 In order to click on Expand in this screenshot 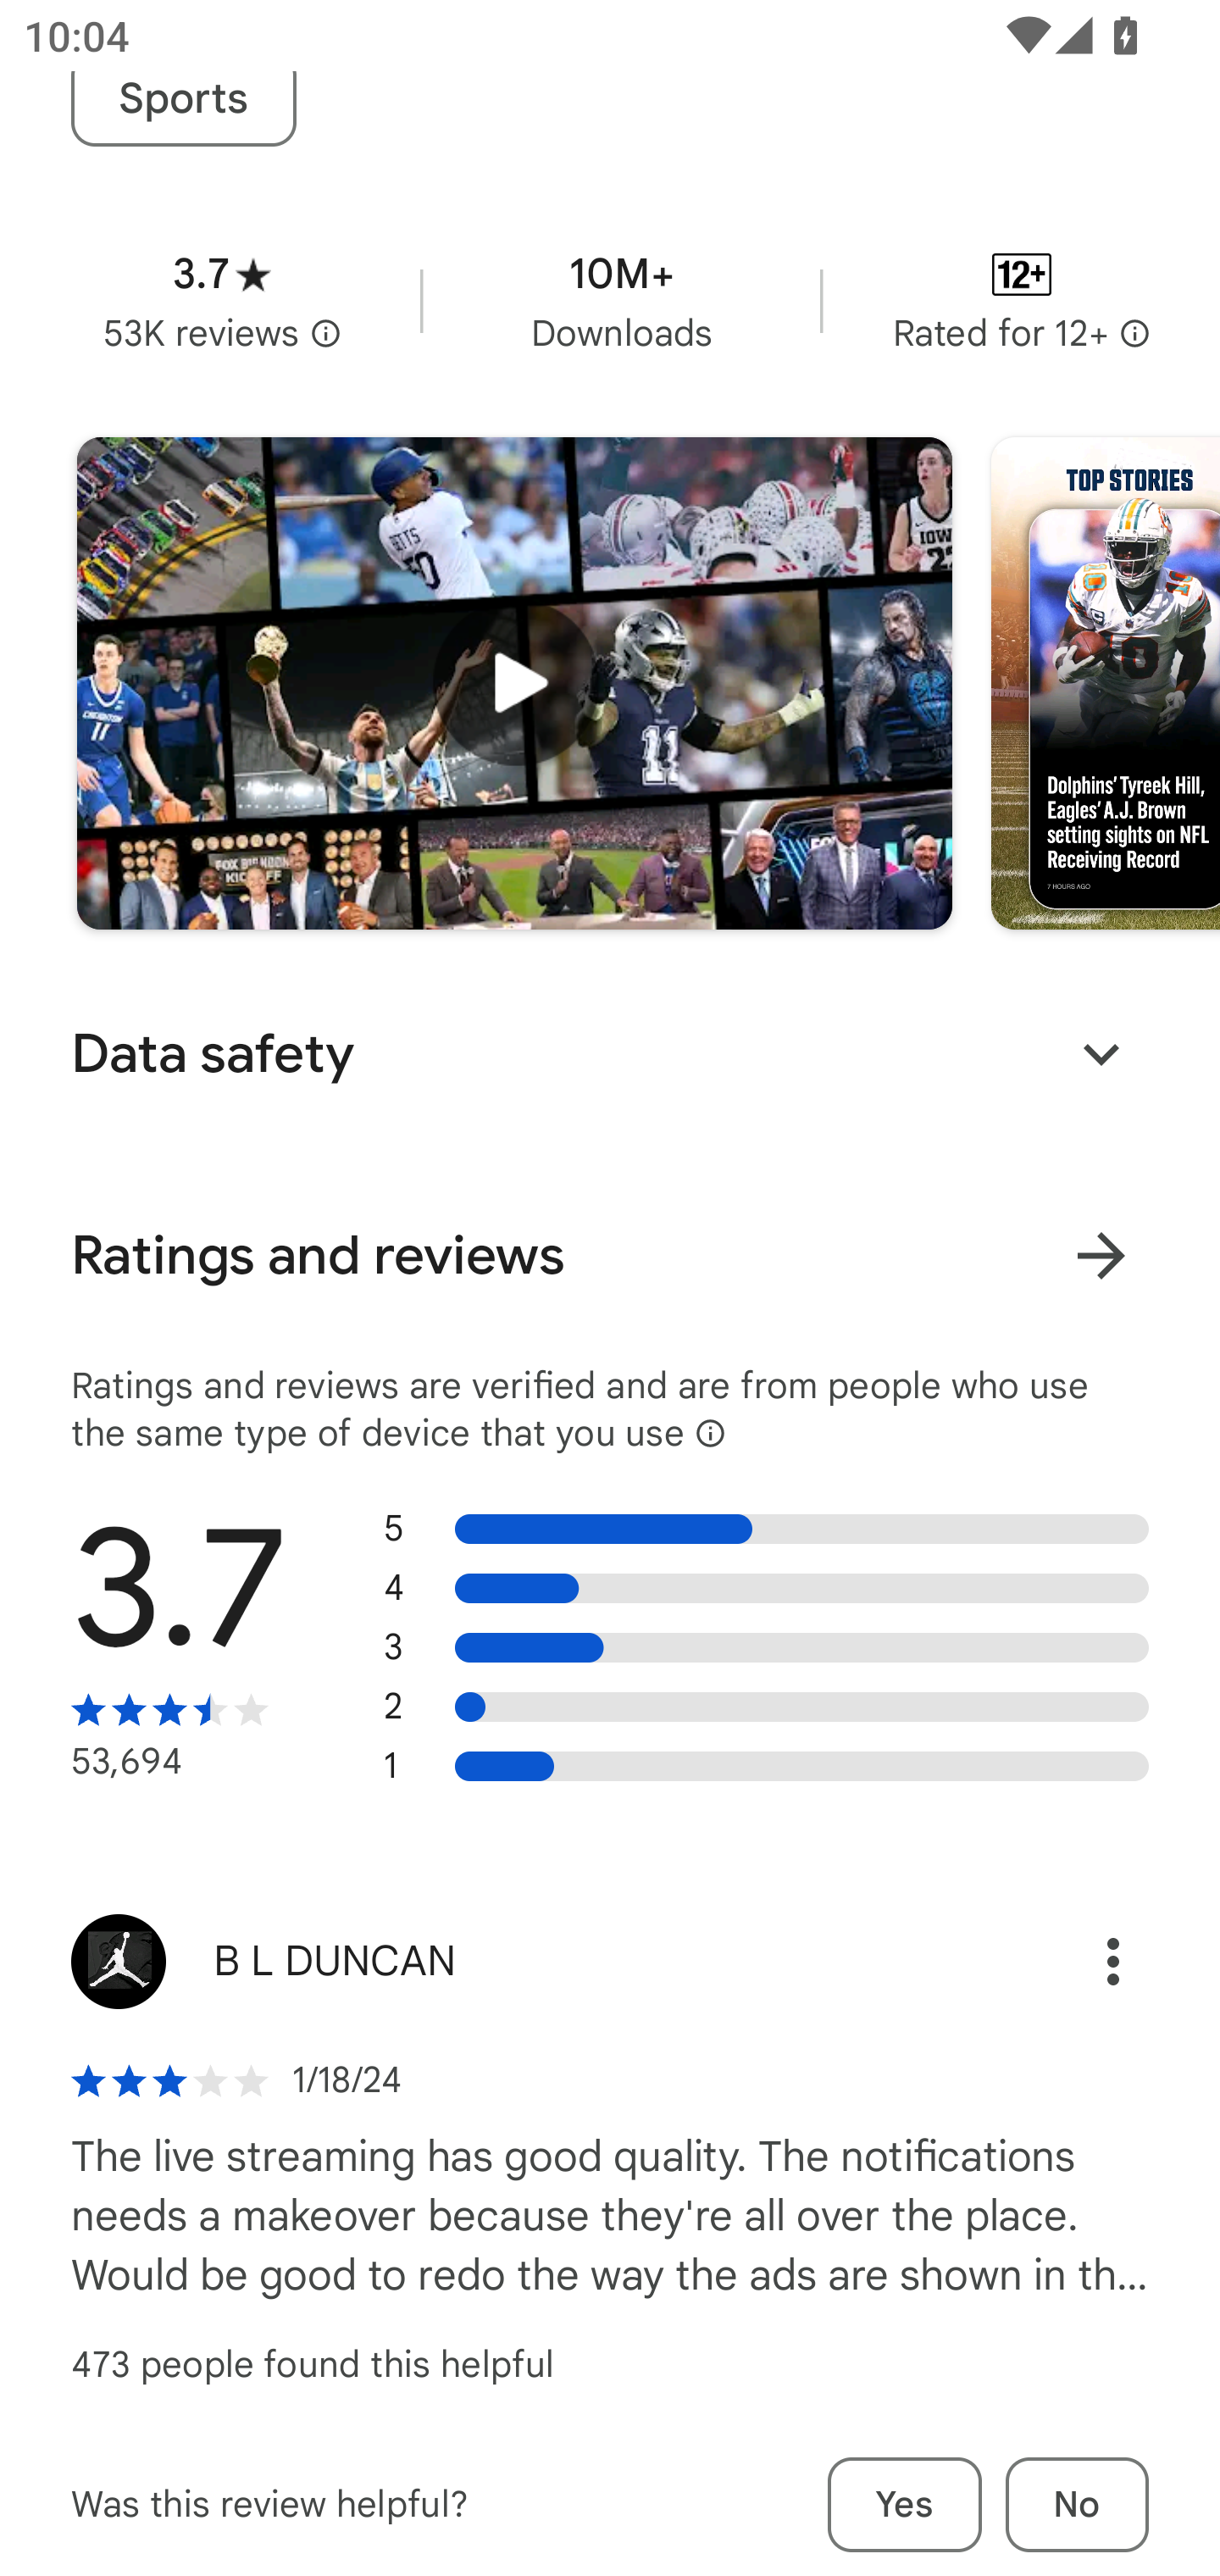, I will do `click(1101, 1054)`.